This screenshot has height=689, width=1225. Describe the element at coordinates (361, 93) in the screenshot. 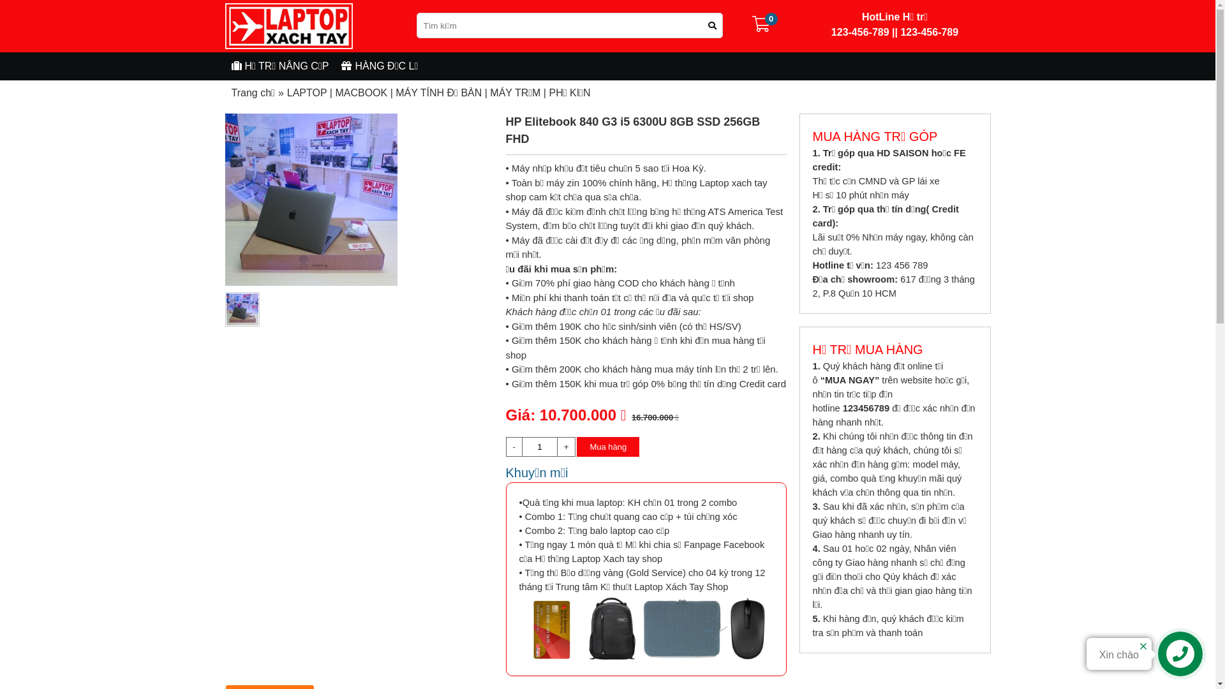

I see `MACBOOK` at that location.